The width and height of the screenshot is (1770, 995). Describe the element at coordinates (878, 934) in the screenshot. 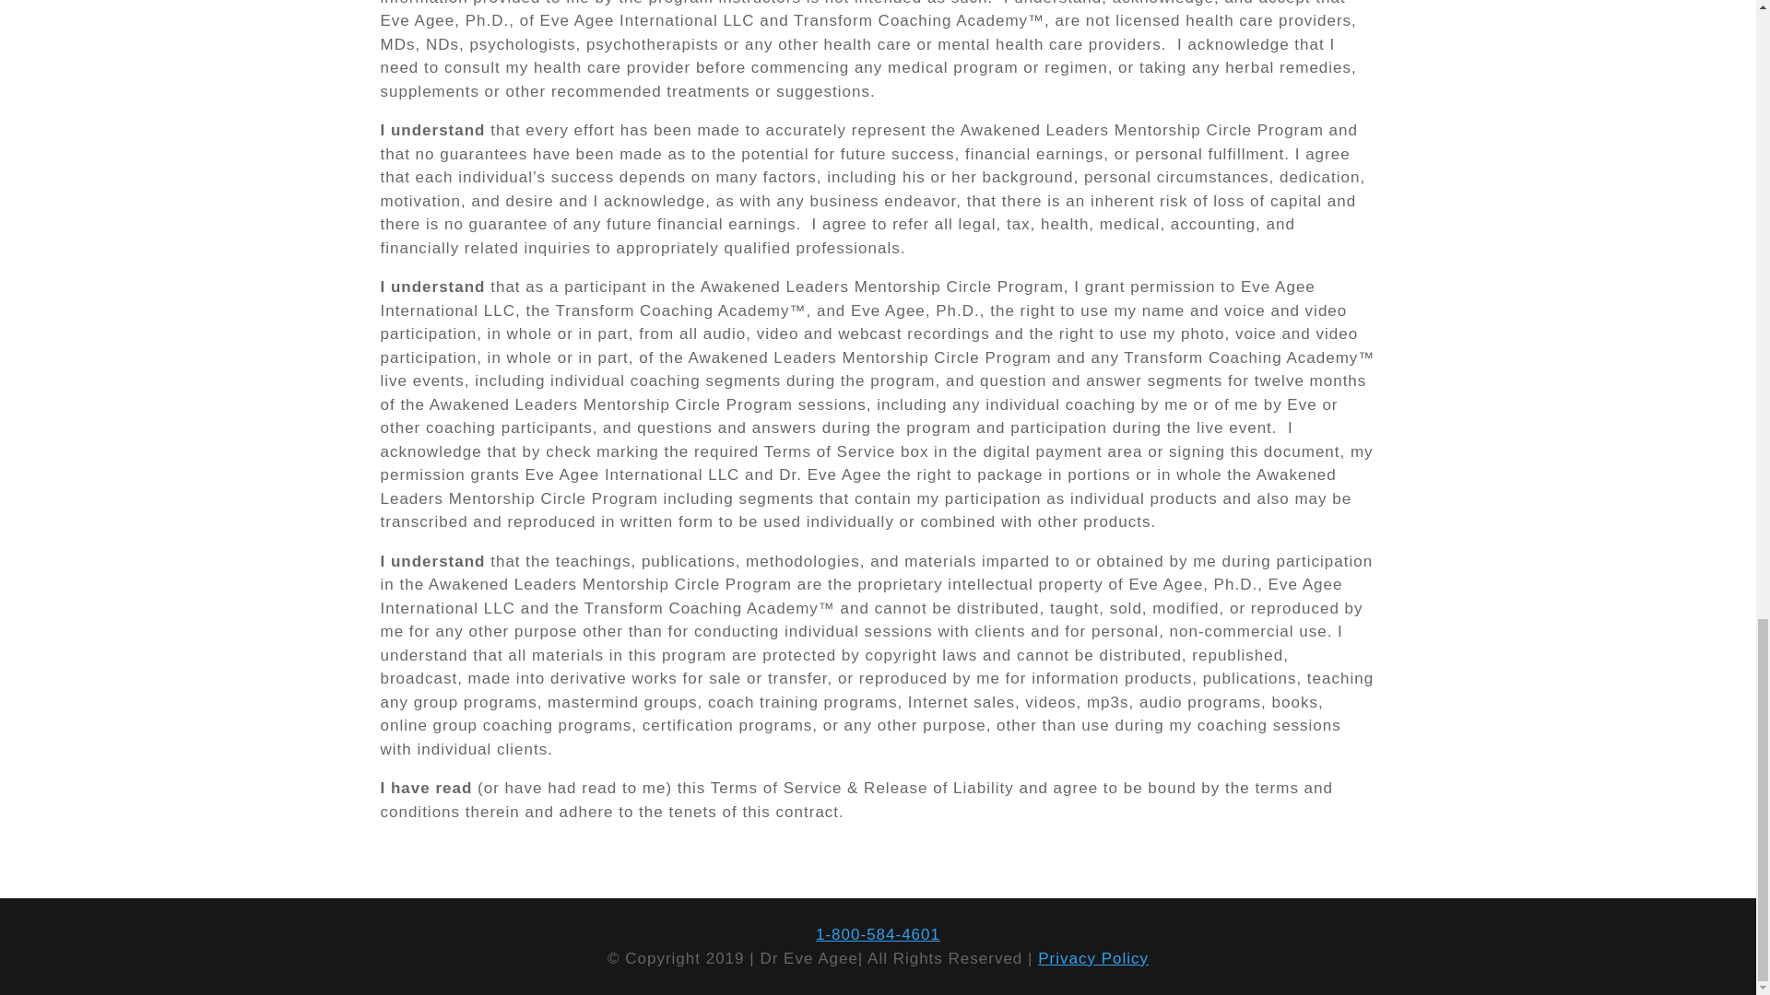

I see `1-800-584-4601` at that location.